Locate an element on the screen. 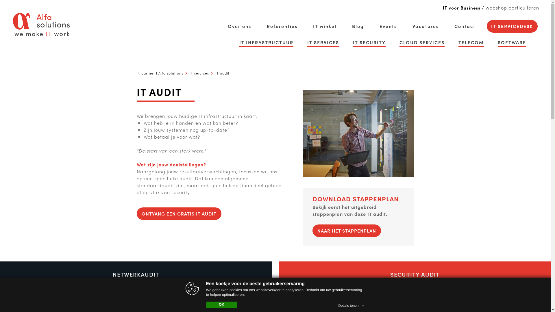 The width and height of the screenshot is (555, 312). IT AUDIT is located at coordinates (358, 133).